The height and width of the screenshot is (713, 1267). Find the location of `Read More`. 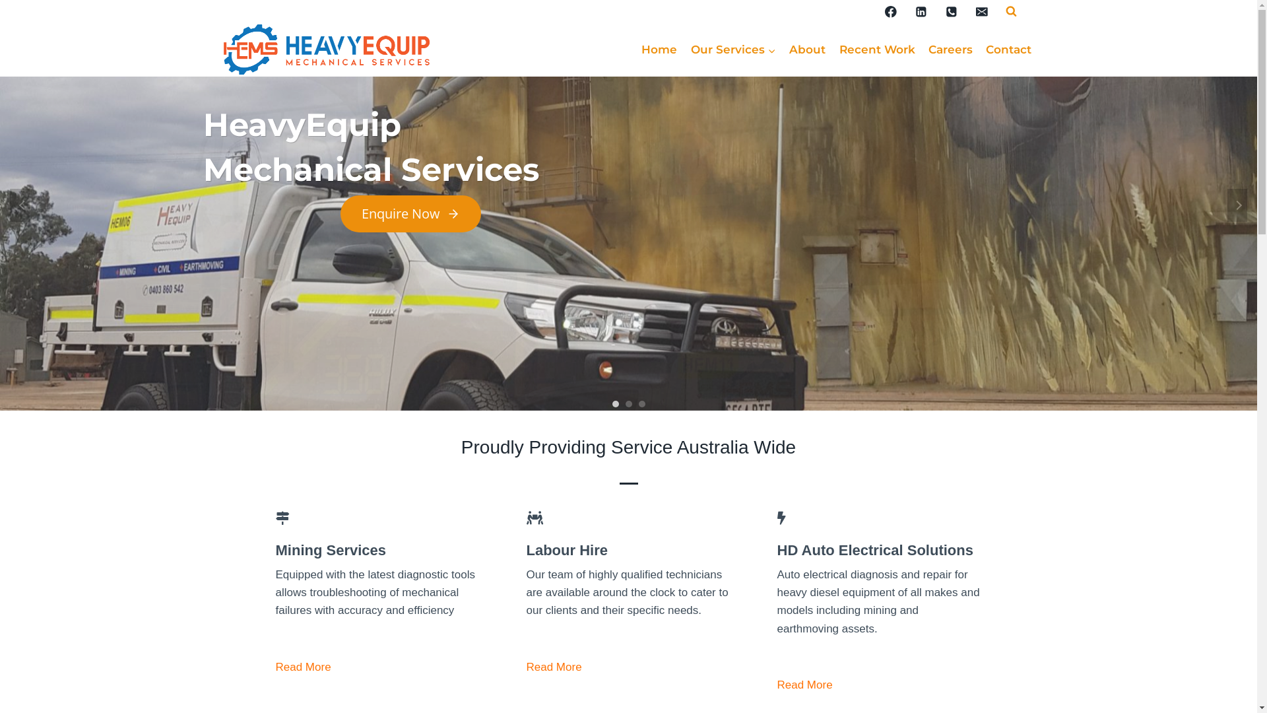

Read More is located at coordinates (805, 685).